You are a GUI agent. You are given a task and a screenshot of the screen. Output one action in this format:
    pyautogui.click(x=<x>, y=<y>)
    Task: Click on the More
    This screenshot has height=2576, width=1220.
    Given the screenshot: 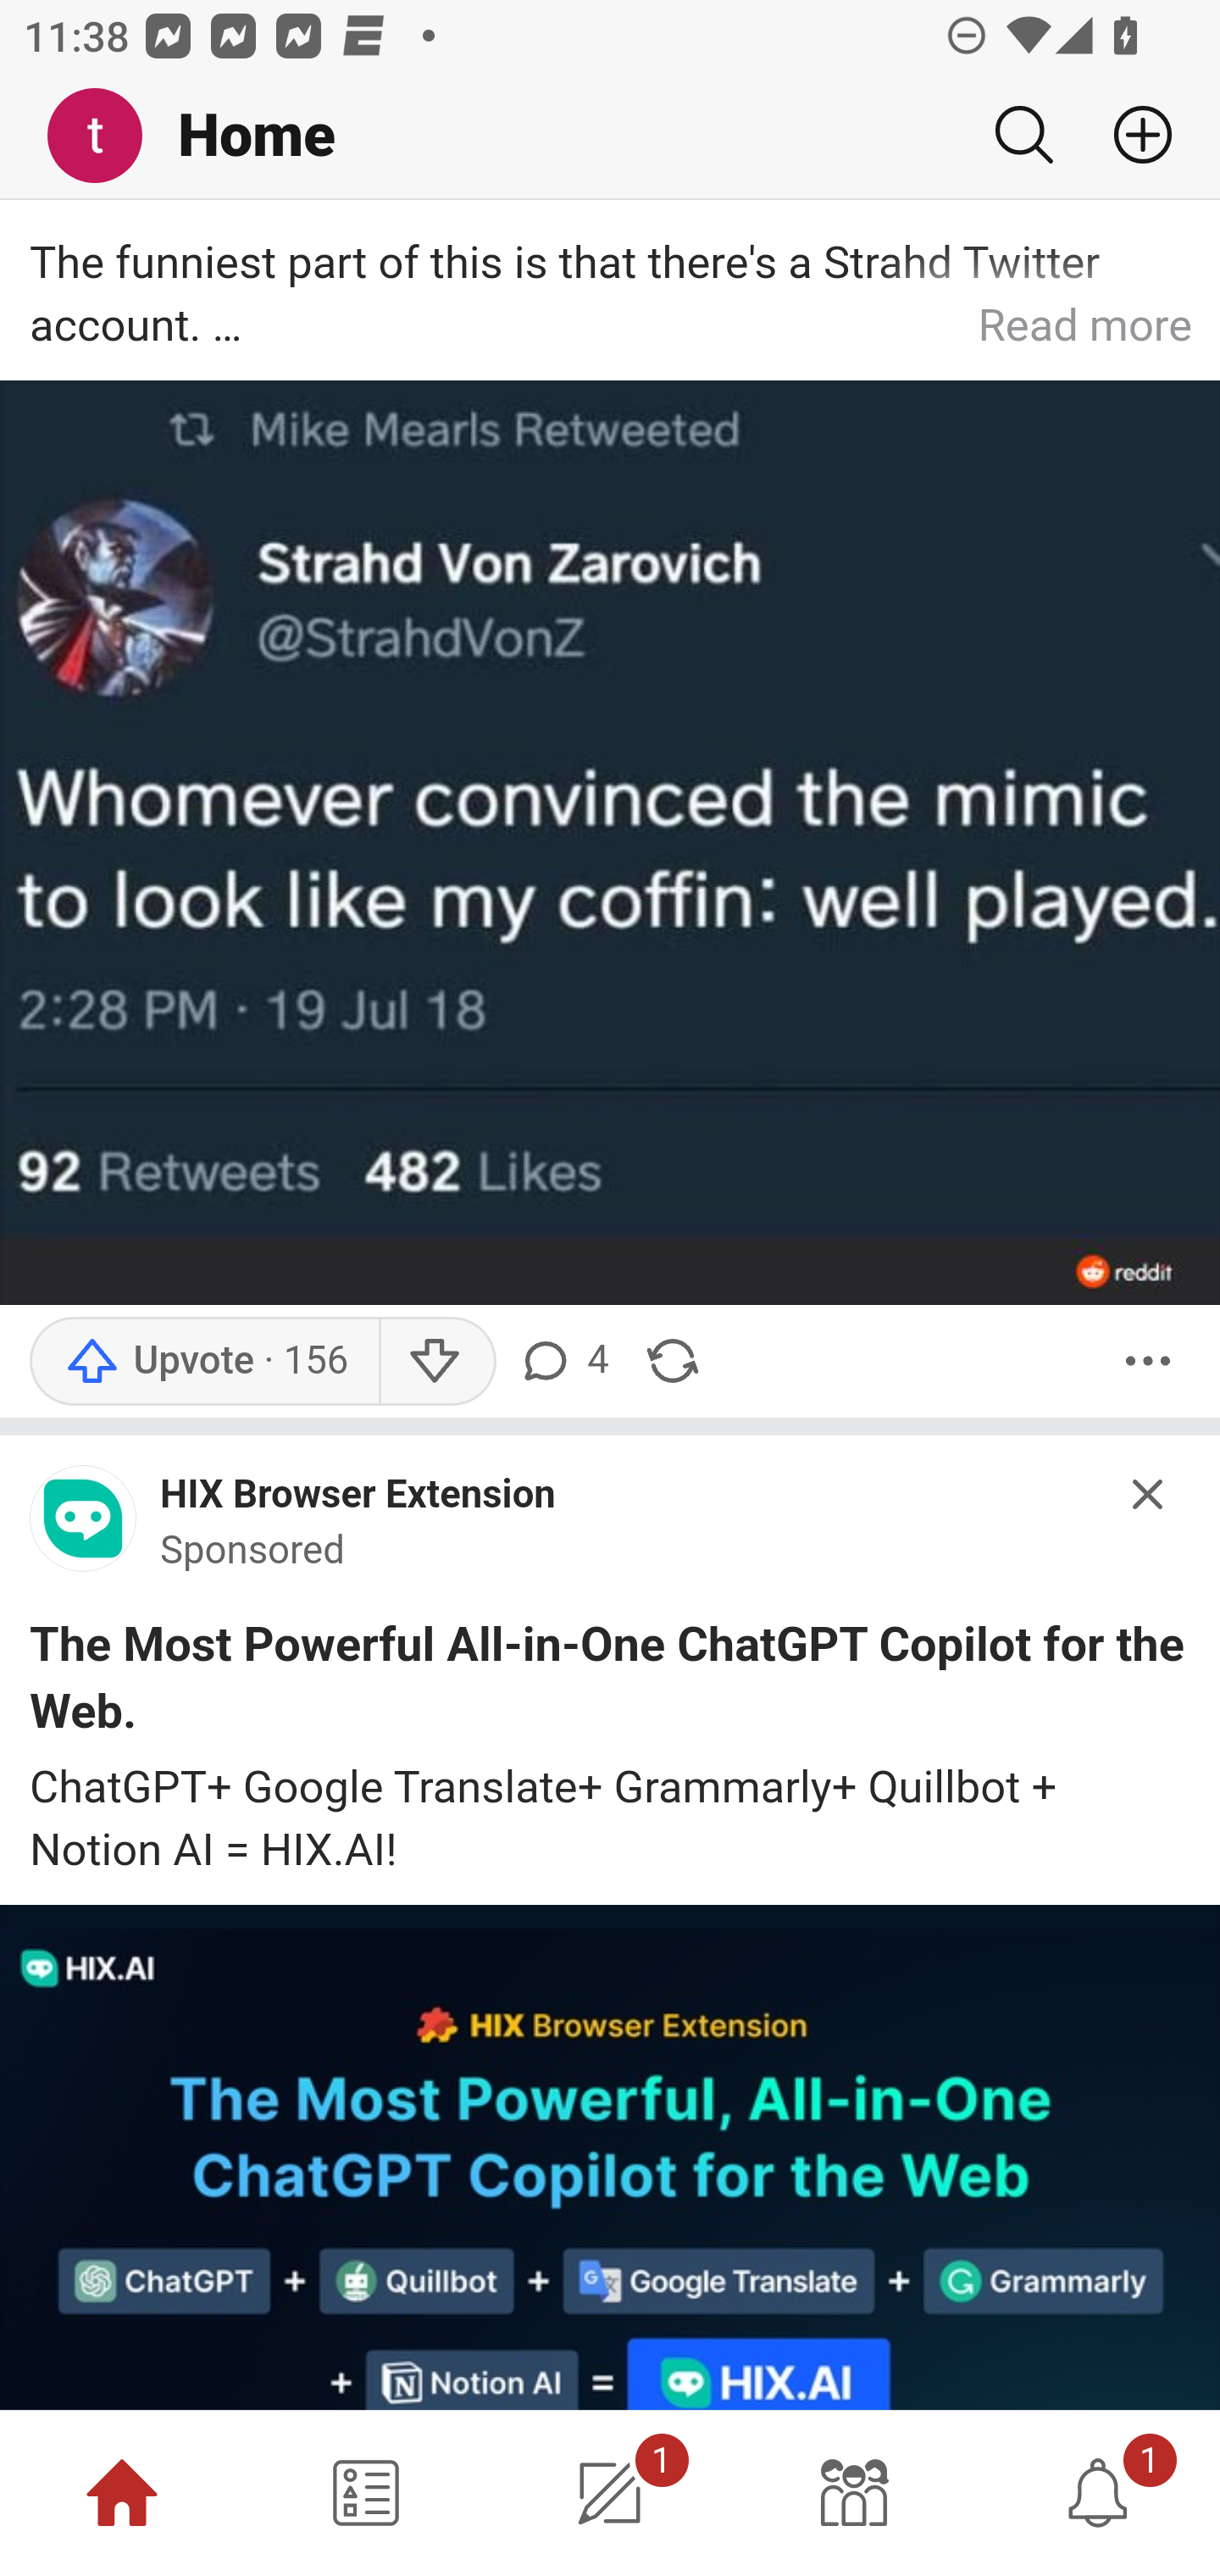 What is the action you would take?
    pyautogui.click(x=1148, y=1361)
    